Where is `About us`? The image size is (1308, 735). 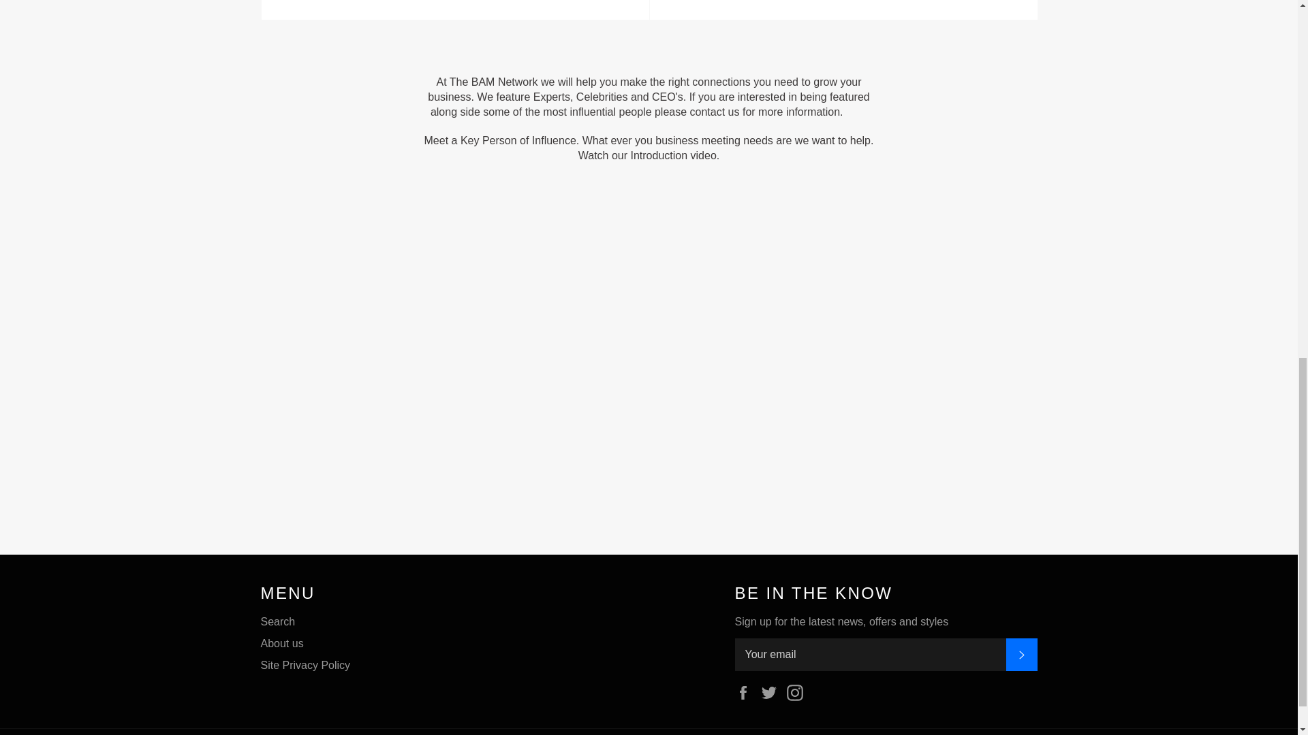 About us is located at coordinates (773, 691).